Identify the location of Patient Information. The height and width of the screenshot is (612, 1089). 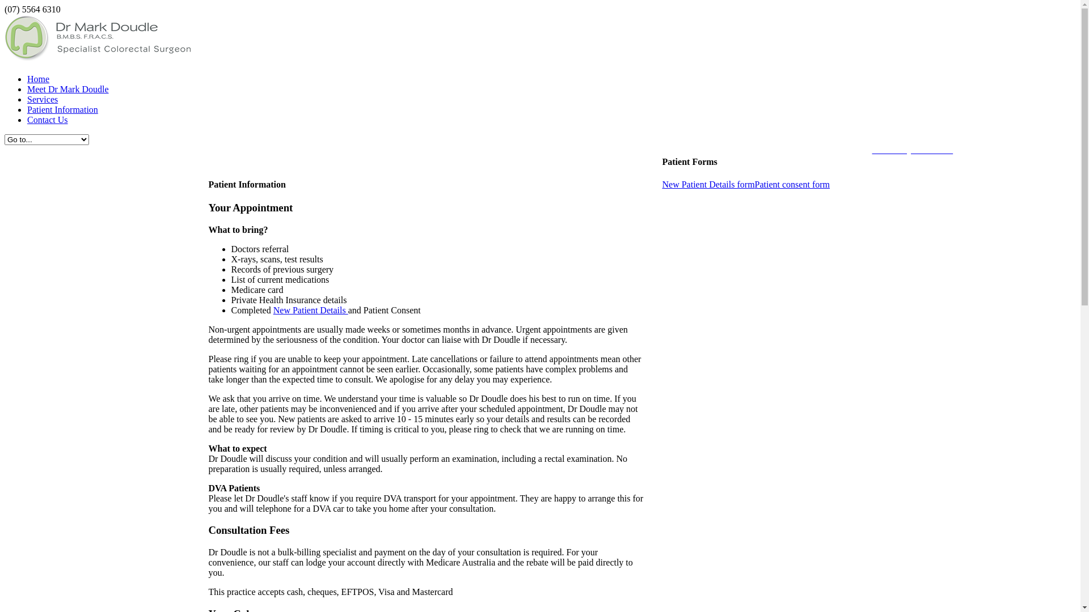
(62, 110).